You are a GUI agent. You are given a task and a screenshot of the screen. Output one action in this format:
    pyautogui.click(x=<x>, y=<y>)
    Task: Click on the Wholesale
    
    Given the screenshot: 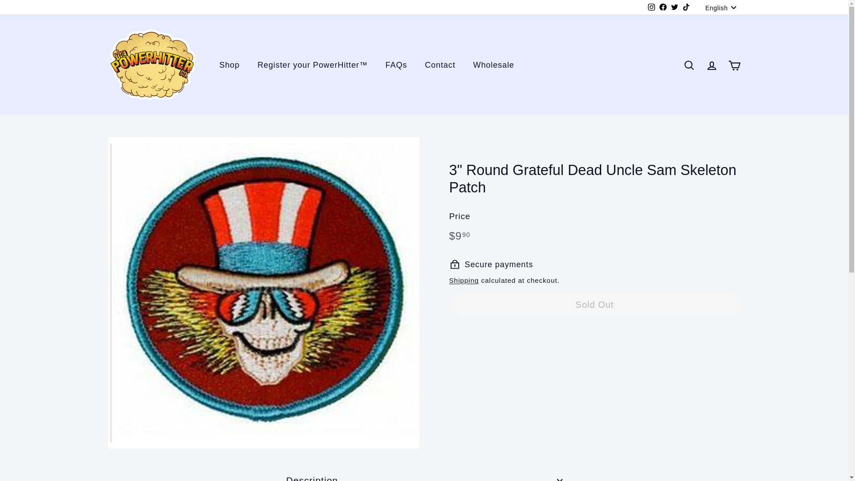 What is the action you would take?
    pyautogui.click(x=493, y=65)
    